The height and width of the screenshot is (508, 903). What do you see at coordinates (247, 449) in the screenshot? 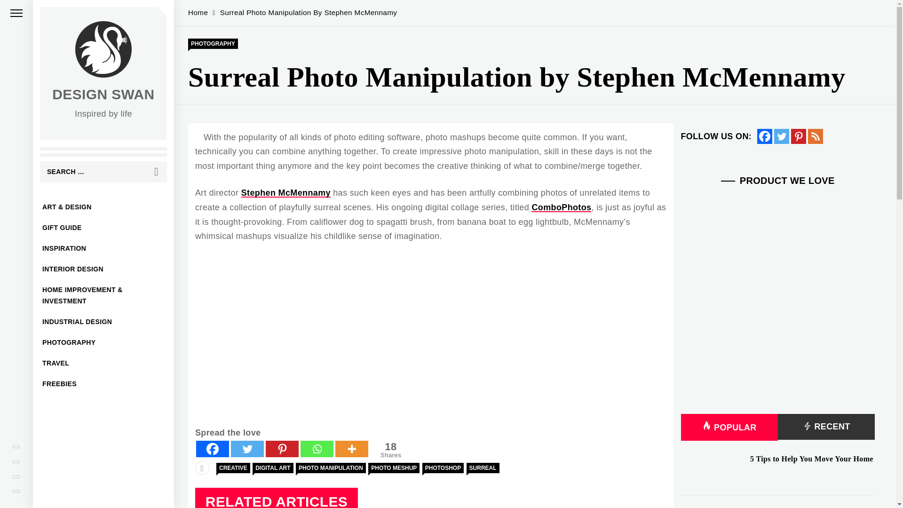
I see `Twitter` at bounding box center [247, 449].